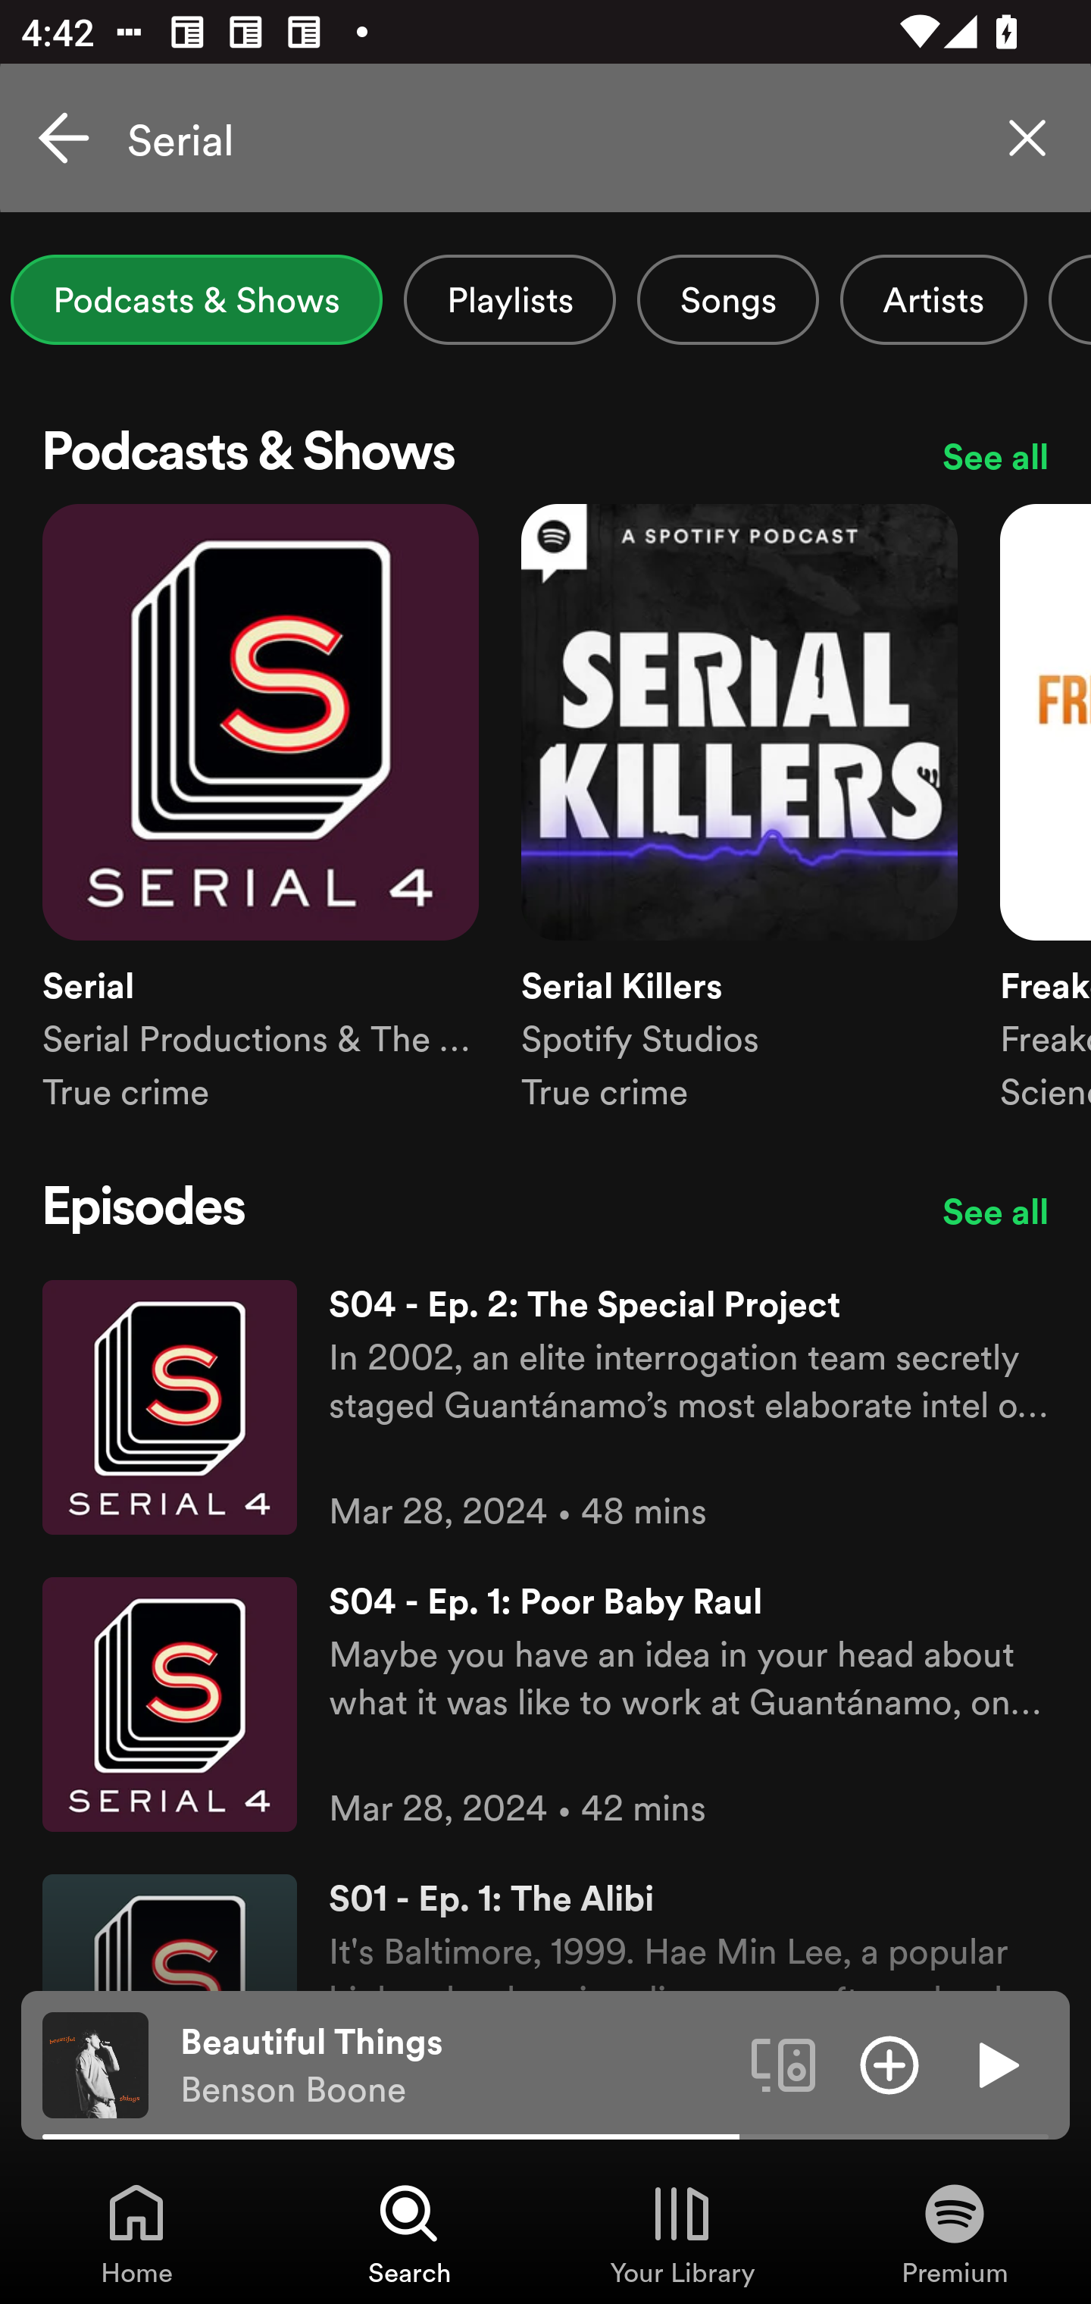 The width and height of the screenshot is (1091, 2304). Describe the element at coordinates (955, 2233) in the screenshot. I see `Premium, Tab 4 of 4 Premium Premium` at that location.